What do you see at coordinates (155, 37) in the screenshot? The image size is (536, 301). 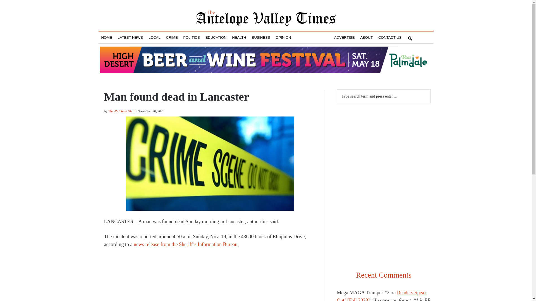 I see `LOCAL` at bounding box center [155, 37].